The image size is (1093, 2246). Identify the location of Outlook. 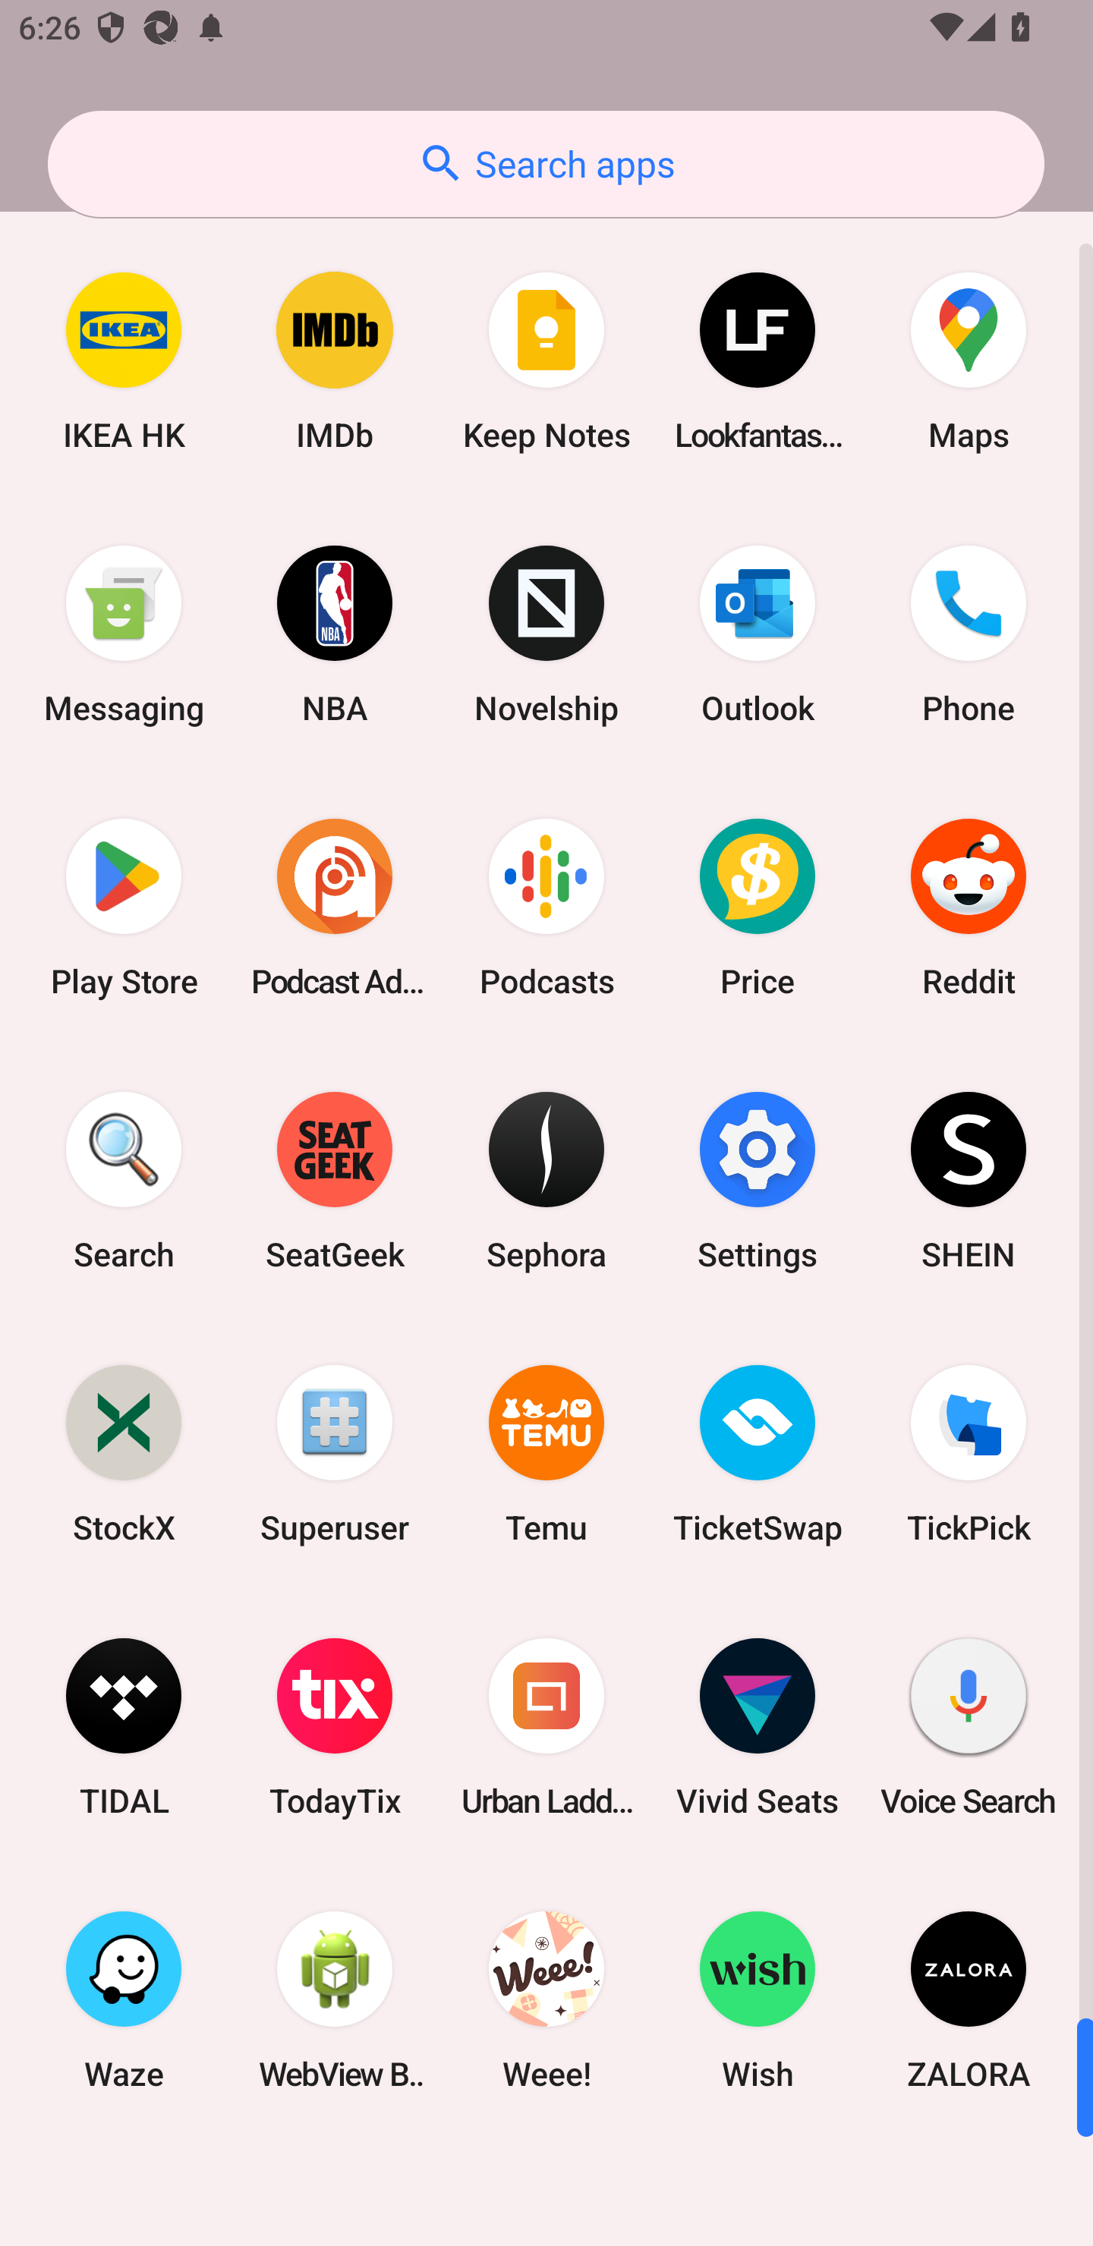
(758, 634).